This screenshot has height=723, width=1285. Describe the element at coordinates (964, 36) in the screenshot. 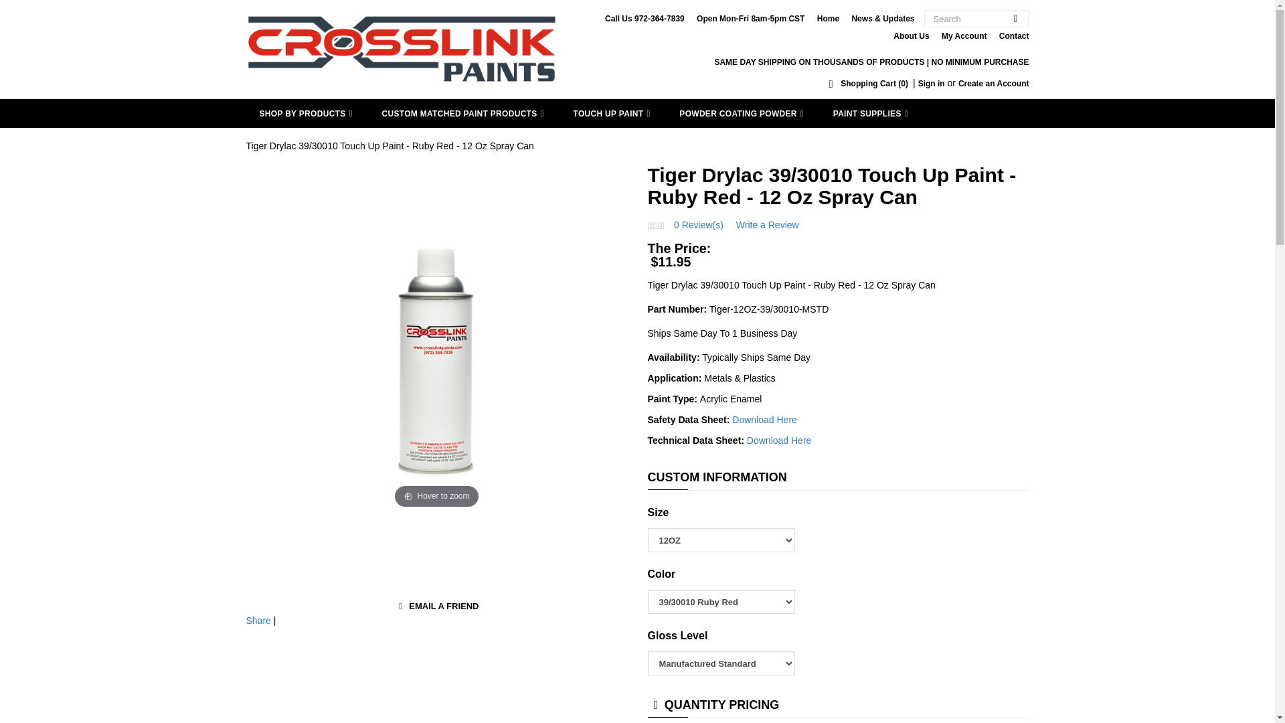

I see `My Account` at that location.